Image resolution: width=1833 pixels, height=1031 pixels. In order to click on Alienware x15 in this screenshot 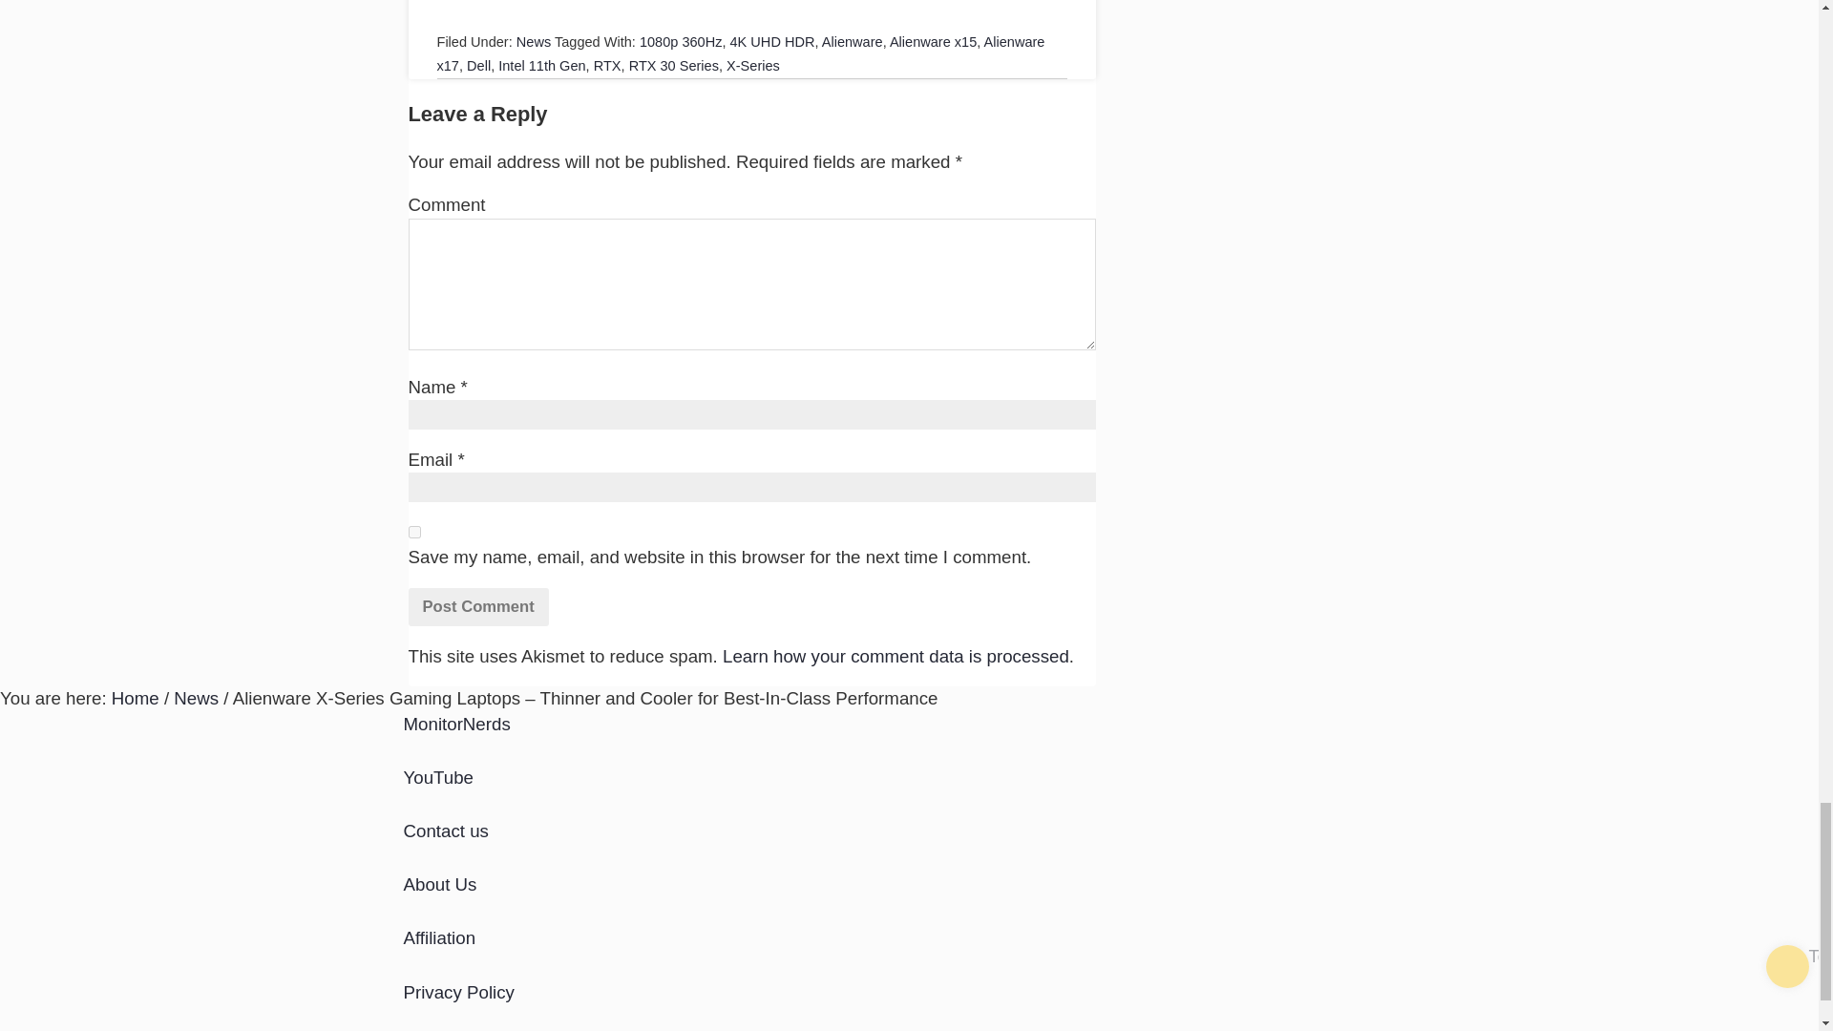, I will do `click(933, 41)`.